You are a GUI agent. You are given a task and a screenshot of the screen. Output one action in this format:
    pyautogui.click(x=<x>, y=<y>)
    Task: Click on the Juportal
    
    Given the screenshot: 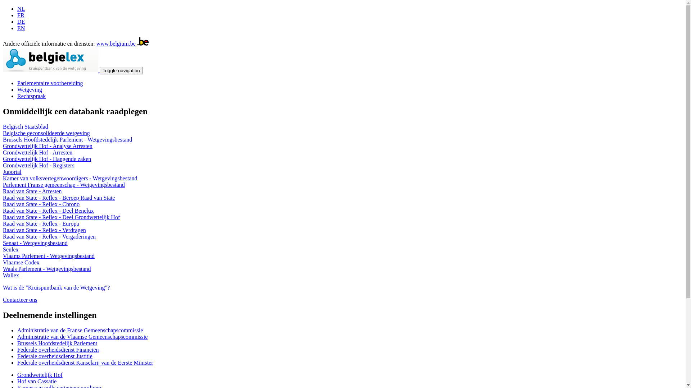 What is the action you would take?
    pyautogui.click(x=12, y=172)
    